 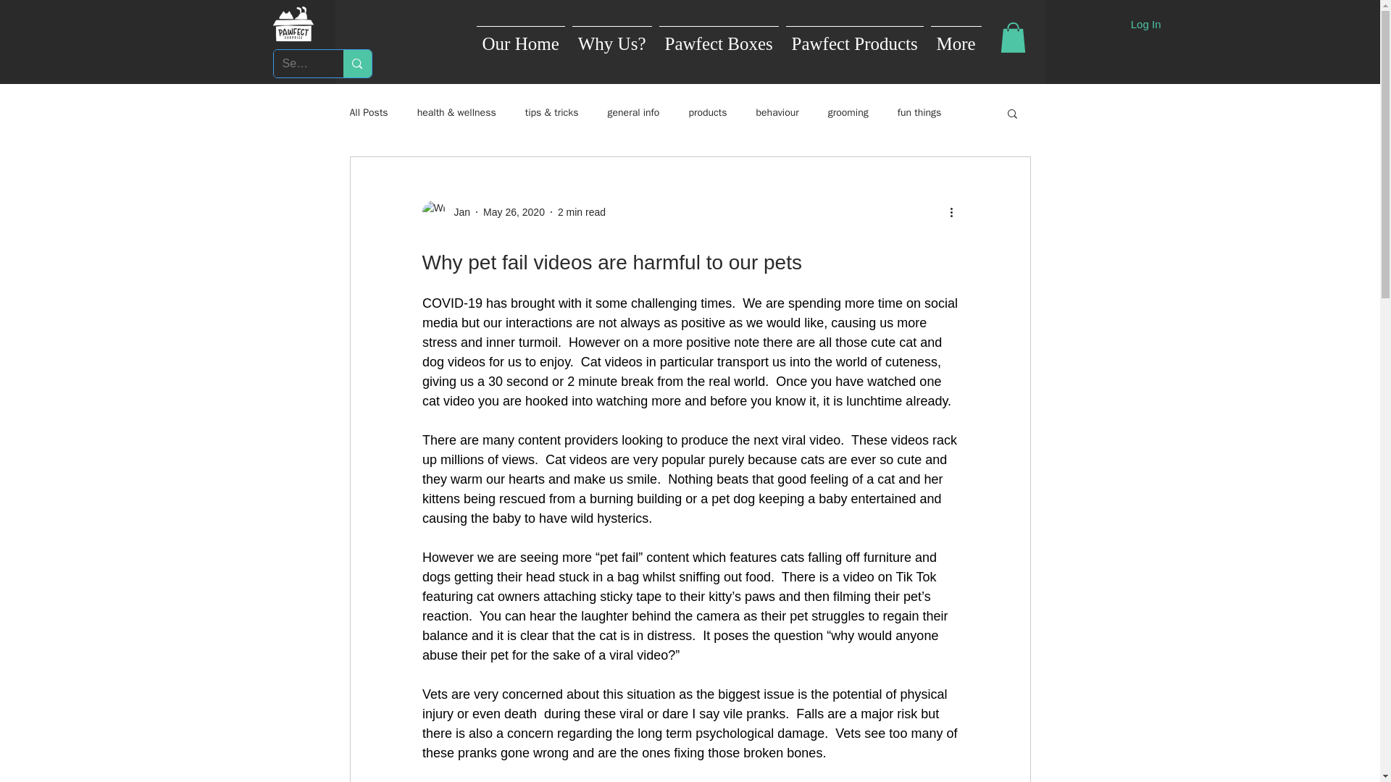 I want to click on grooming, so click(x=848, y=113).